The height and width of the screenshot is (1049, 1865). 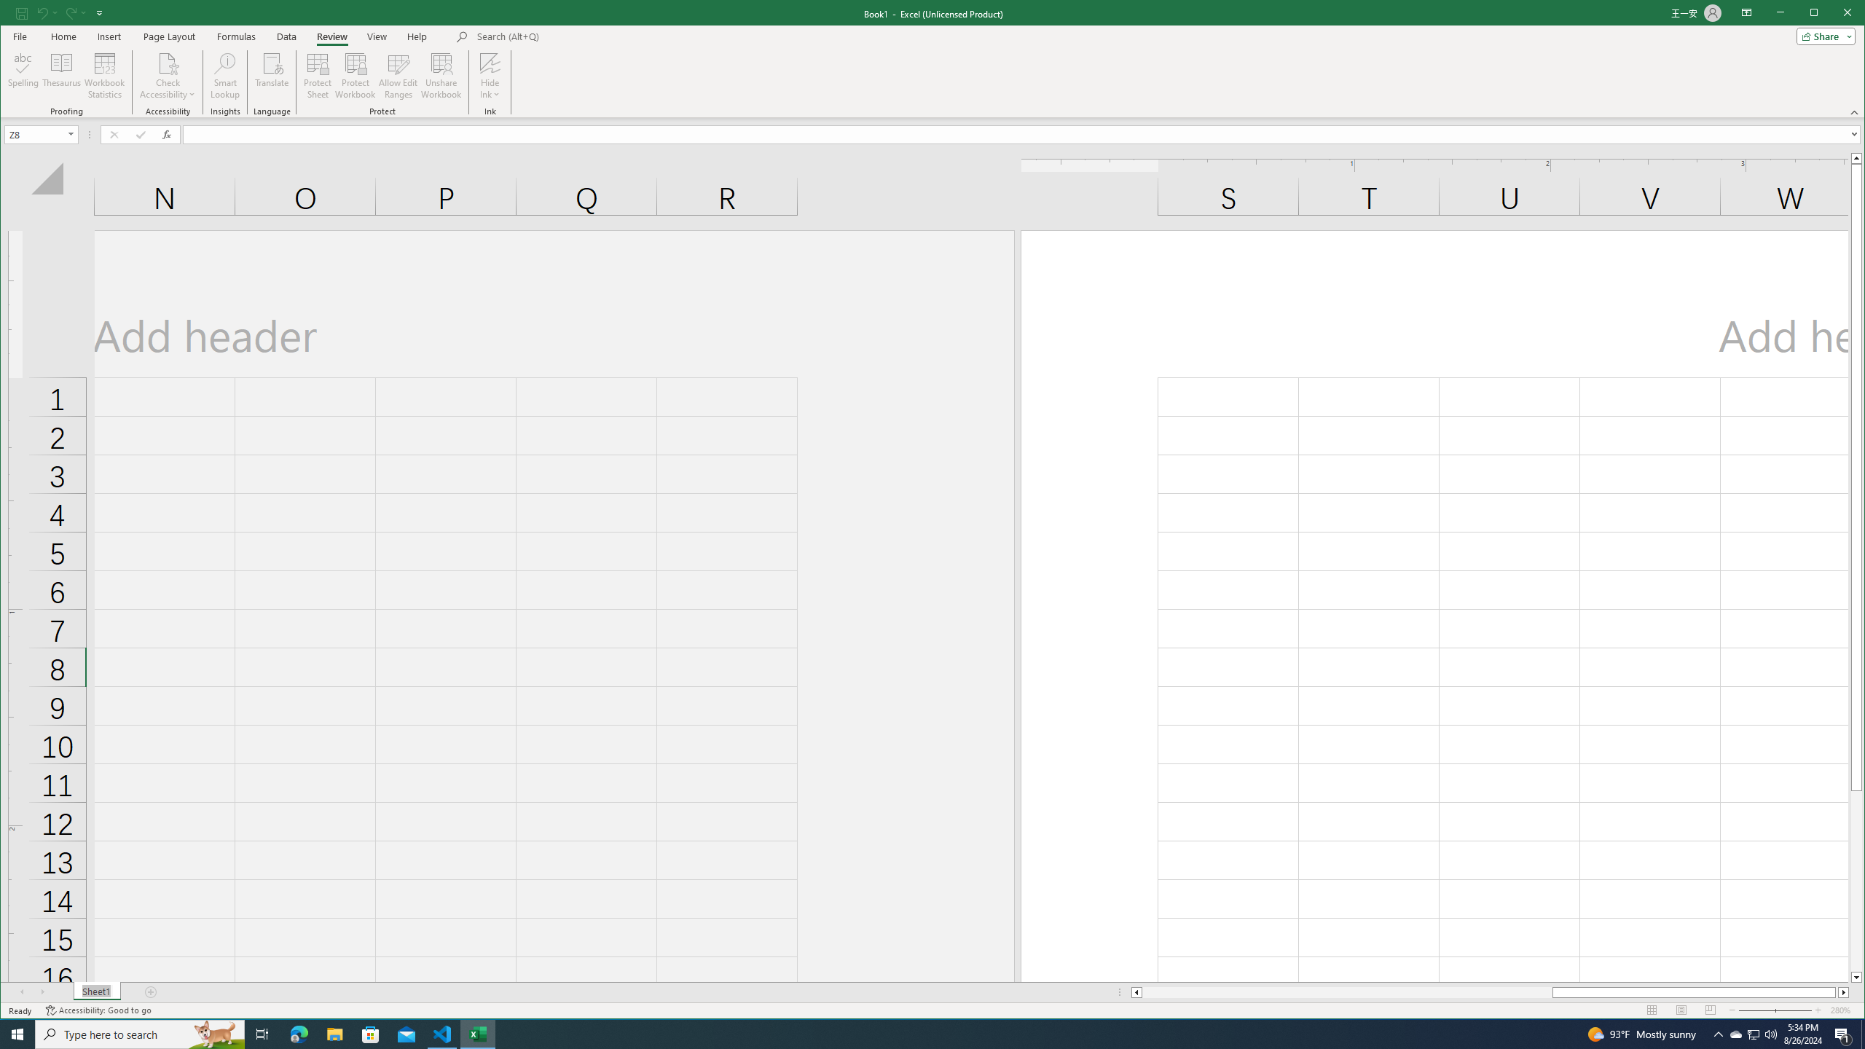 What do you see at coordinates (299, 1034) in the screenshot?
I see `Microsoft Edge` at bounding box center [299, 1034].